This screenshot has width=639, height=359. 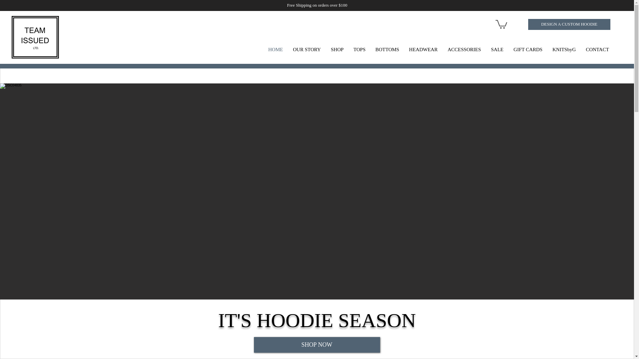 I want to click on HEADWEAR, so click(x=423, y=49).